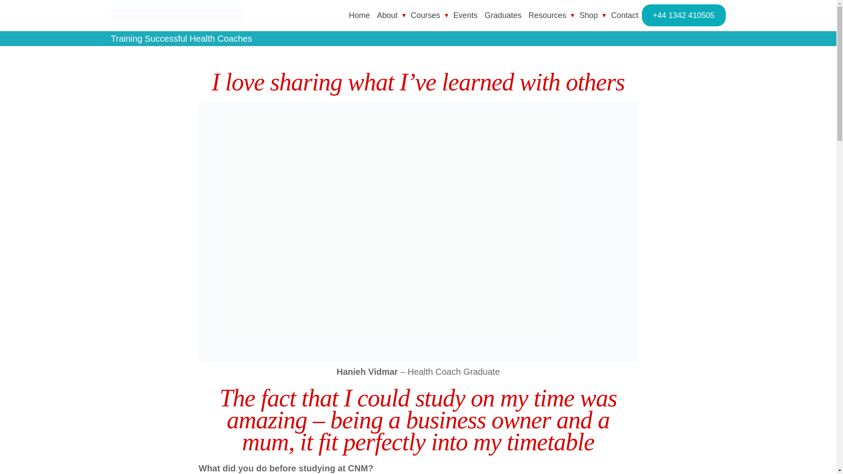 The width and height of the screenshot is (843, 474). I want to click on Courses, so click(425, 15).